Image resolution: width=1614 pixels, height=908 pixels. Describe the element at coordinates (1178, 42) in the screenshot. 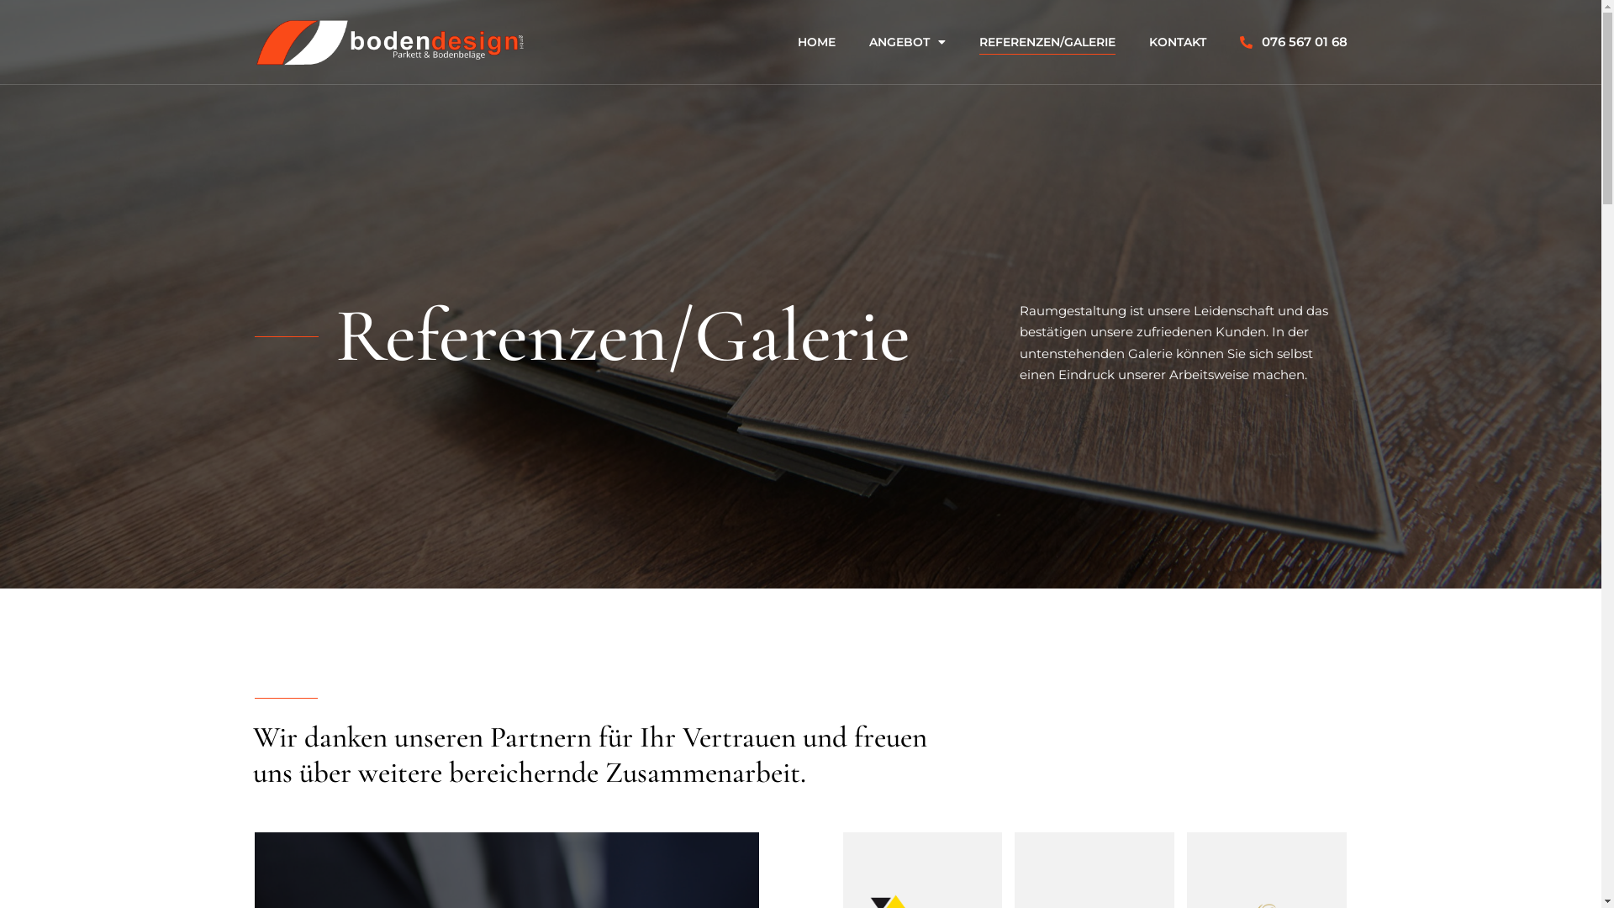

I see `KONTAKT` at that location.